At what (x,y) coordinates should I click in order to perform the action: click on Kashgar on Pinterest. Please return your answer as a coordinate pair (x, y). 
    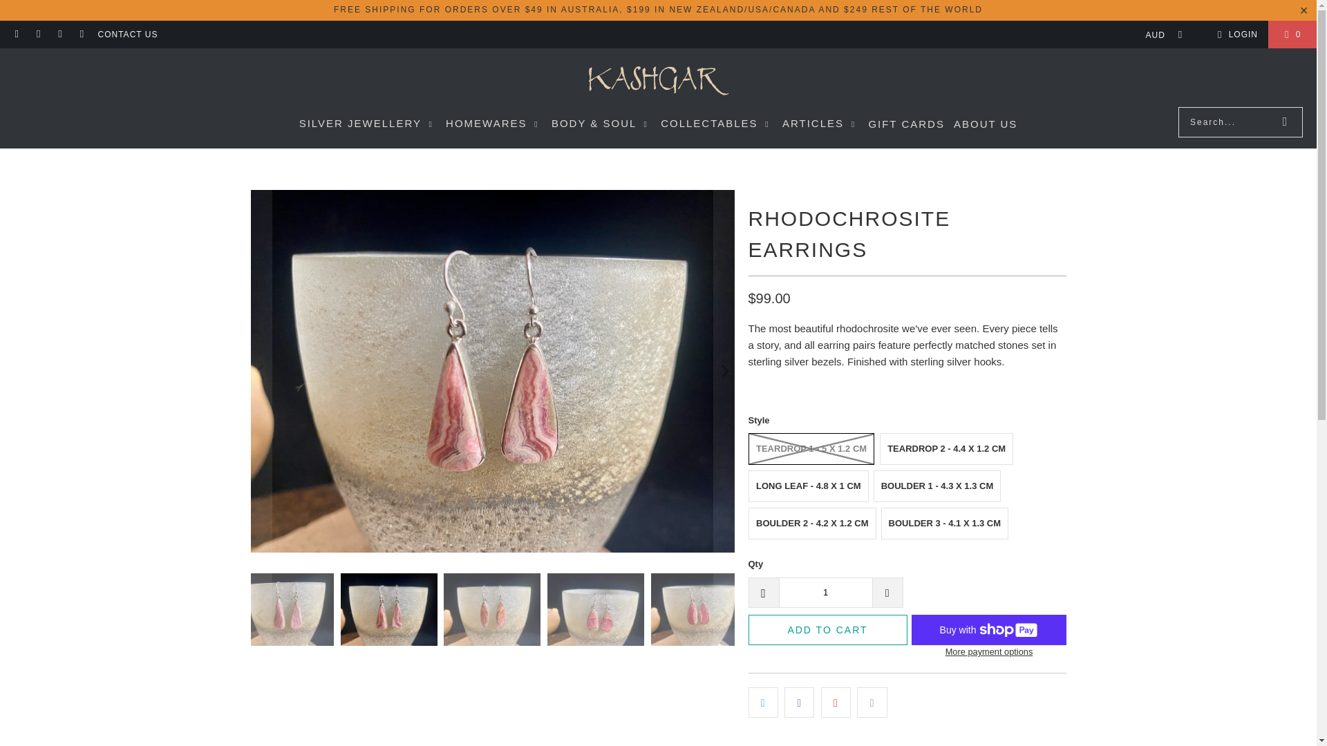
    Looking at the image, I should click on (82, 35).